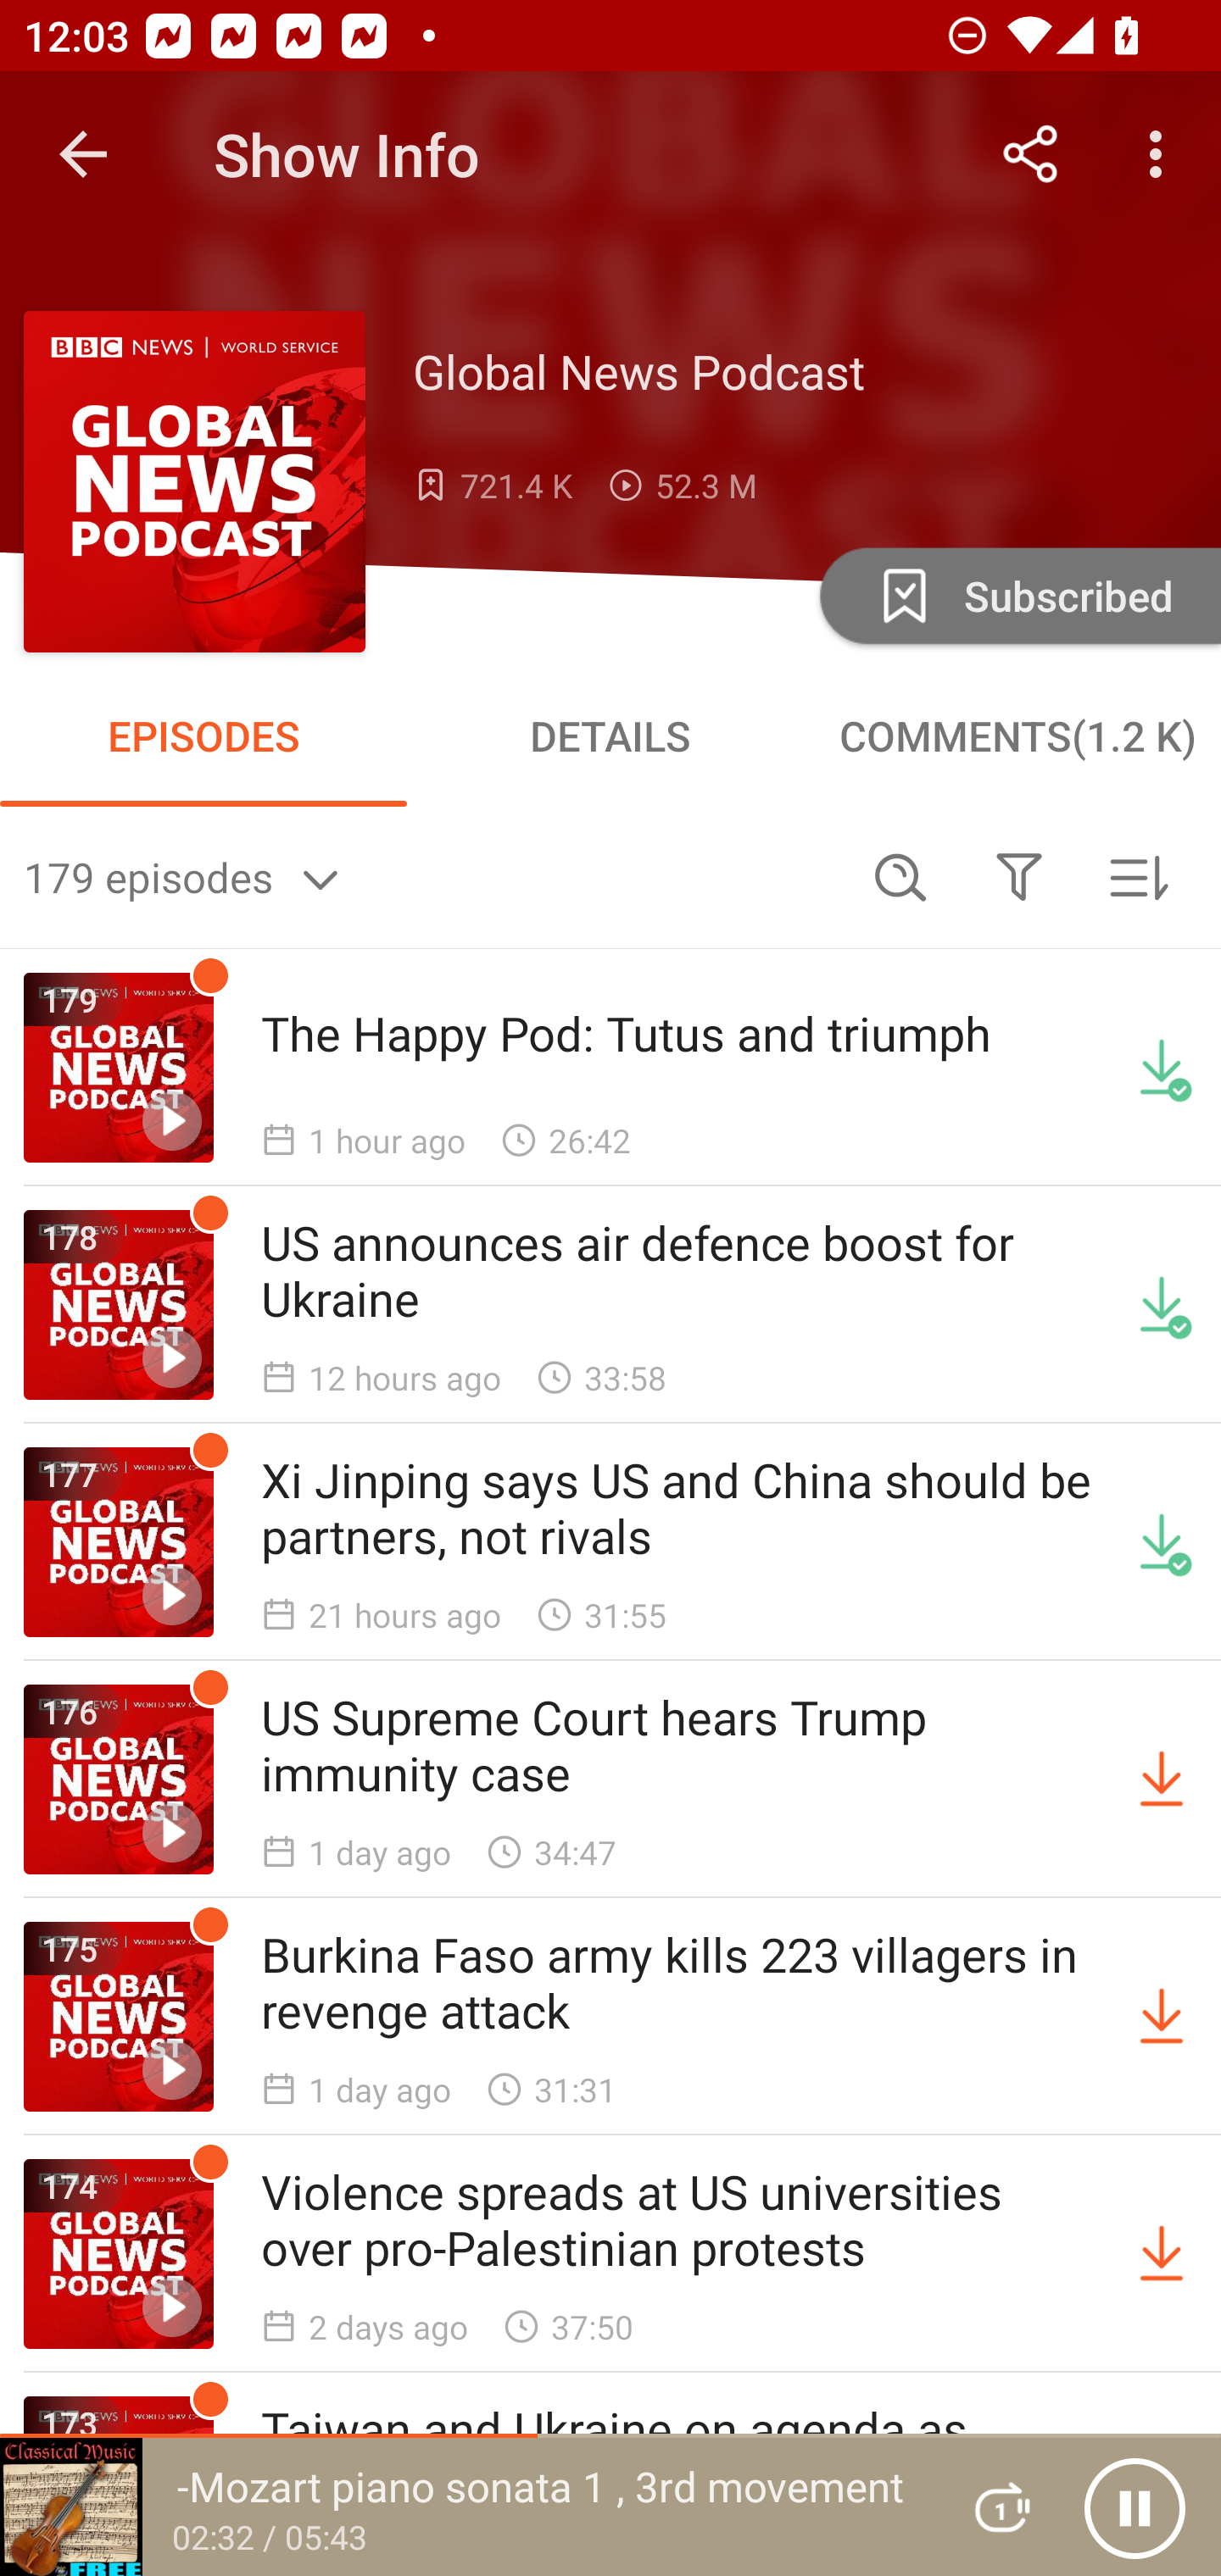 The image size is (1221, 2576). What do you see at coordinates (900, 876) in the screenshot?
I see ` Search` at bounding box center [900, 876].